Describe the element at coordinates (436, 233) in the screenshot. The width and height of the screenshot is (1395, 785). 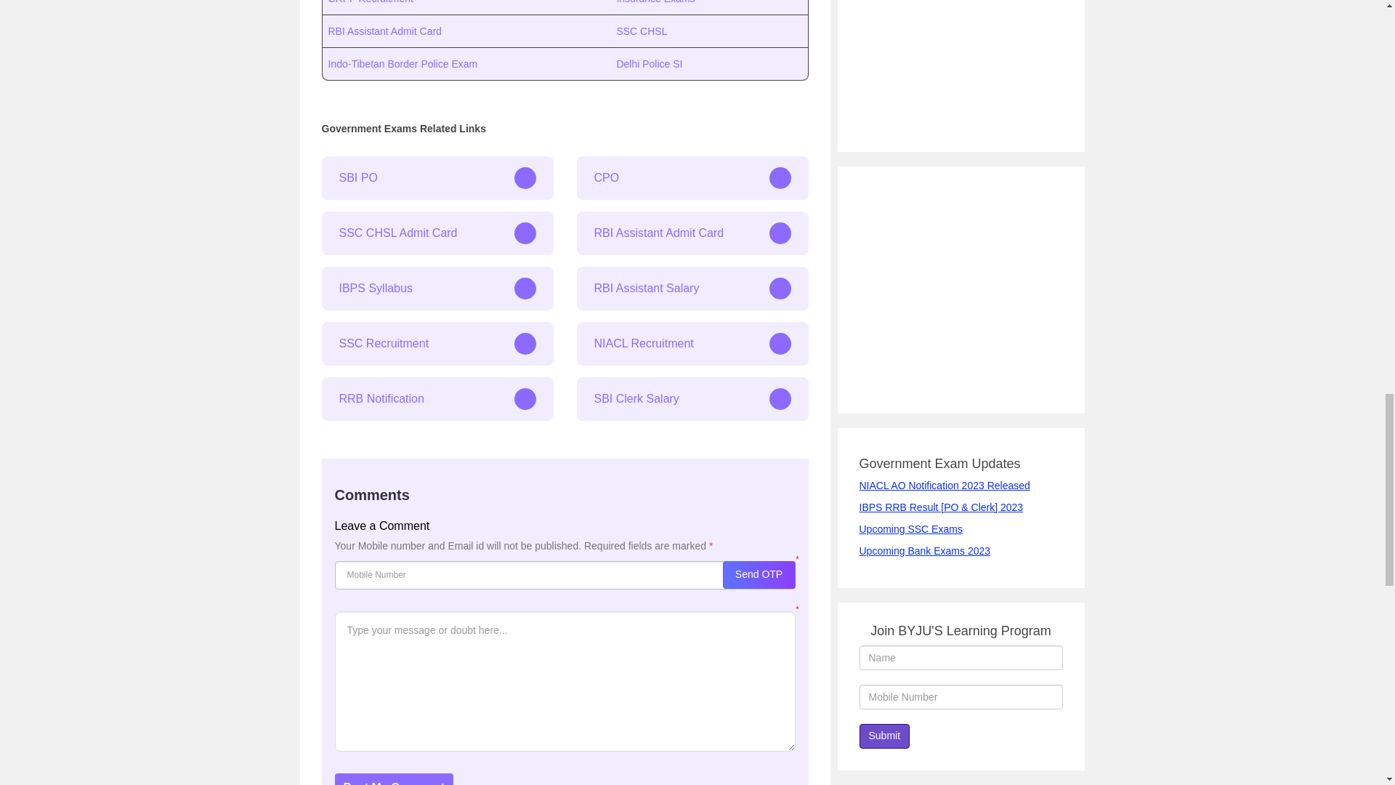
I see `SSC CHSL Admit Card` at that location.